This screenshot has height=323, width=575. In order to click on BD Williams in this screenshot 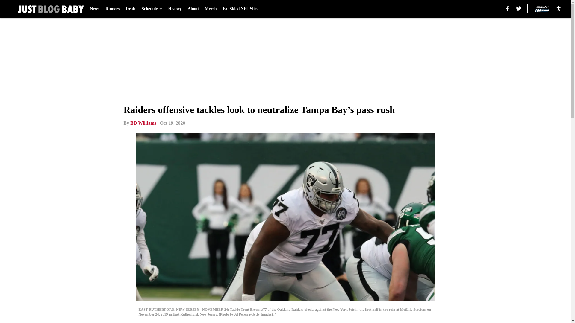, I will do `click(143, 123)`.